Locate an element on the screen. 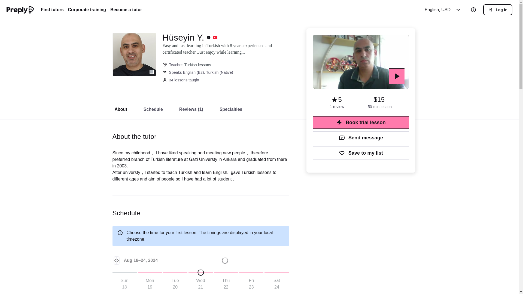 The image size is (523, 294). Become a tutor is located at coordinates (126, 10).